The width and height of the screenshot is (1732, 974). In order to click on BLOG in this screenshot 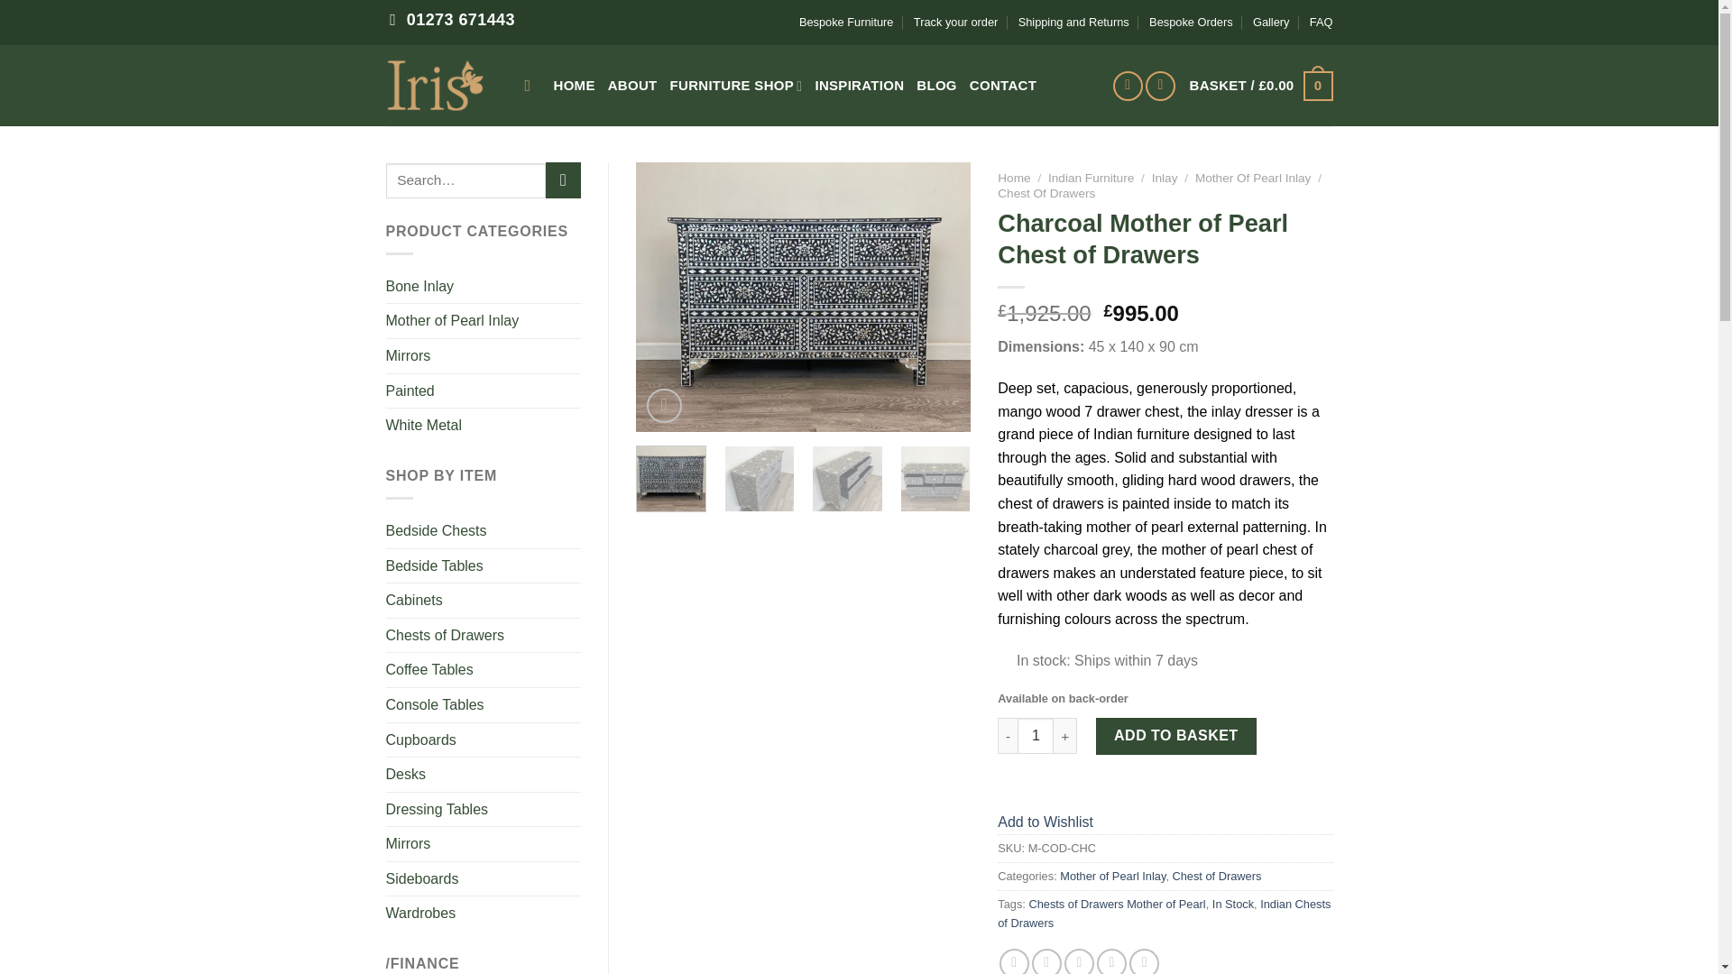, I will do `click(936, 85)`.